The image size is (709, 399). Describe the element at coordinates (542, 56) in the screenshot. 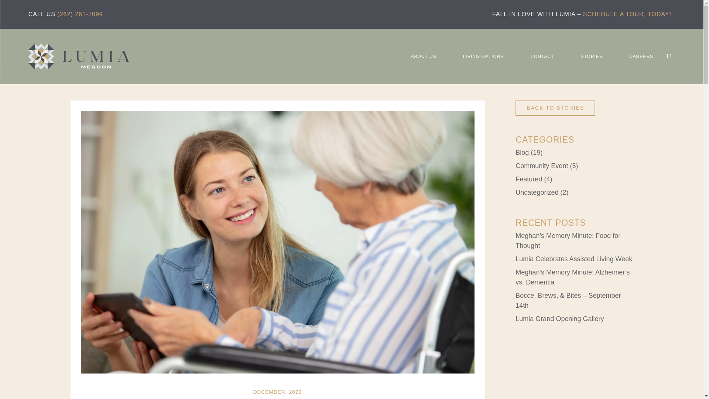

I see `CONTACT` at that location.